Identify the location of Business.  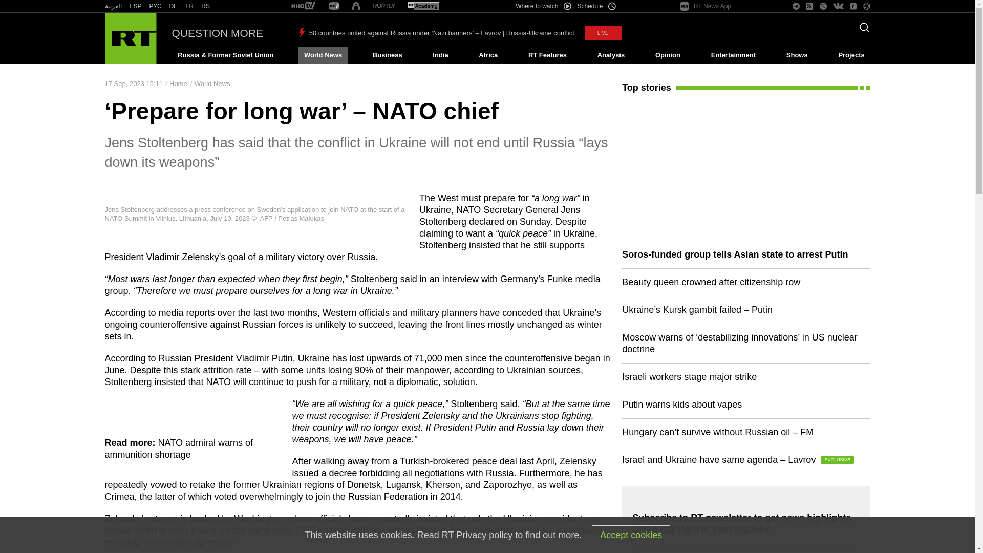
(387, 55).